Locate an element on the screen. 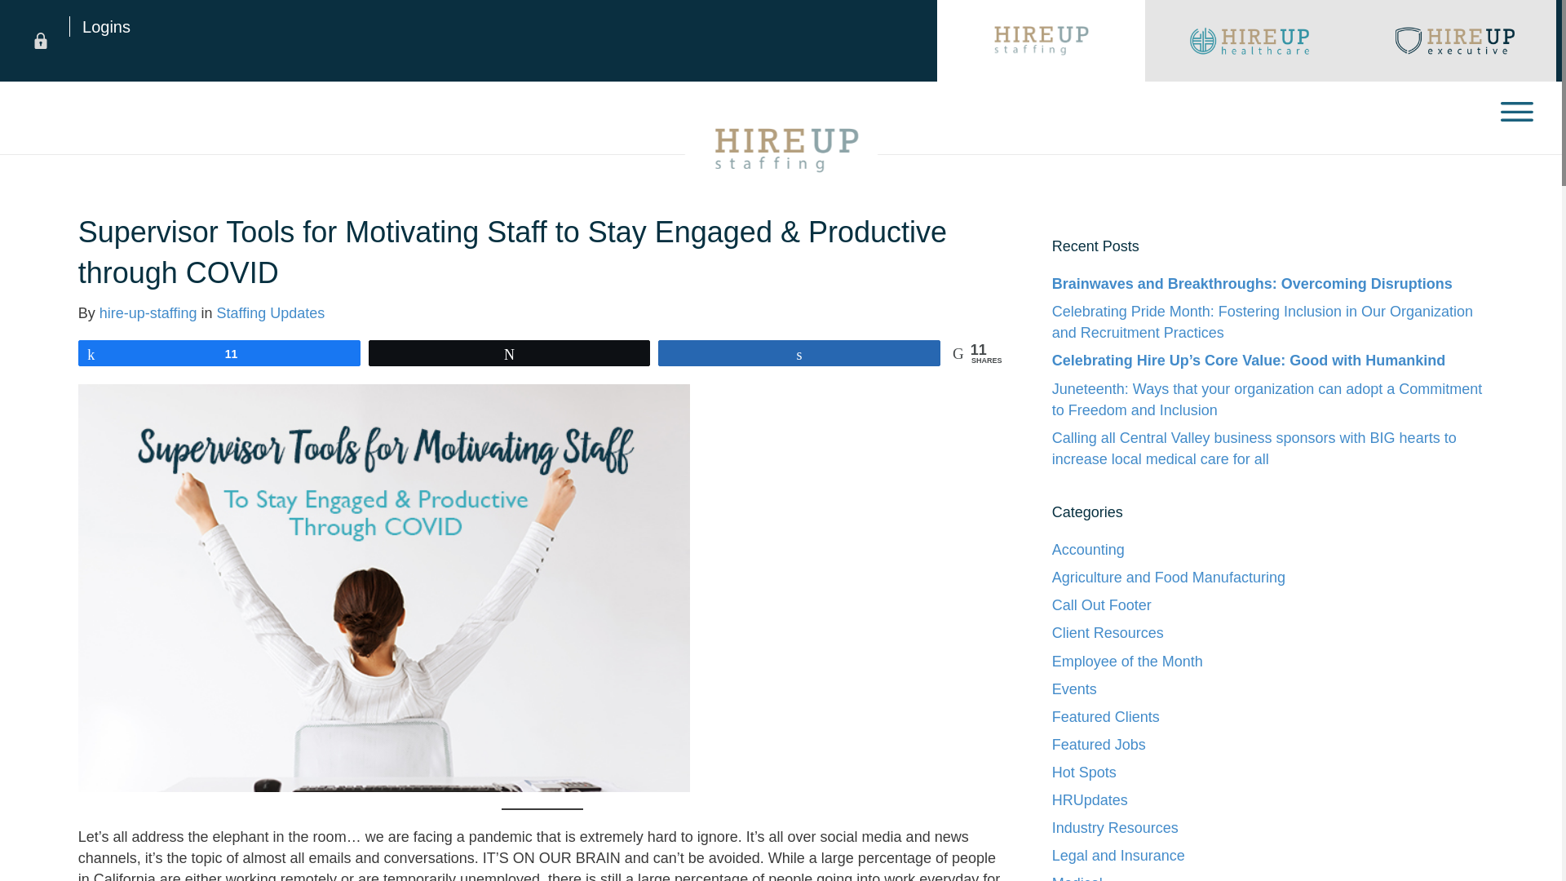  Logins is located at coordinates (100, 26).